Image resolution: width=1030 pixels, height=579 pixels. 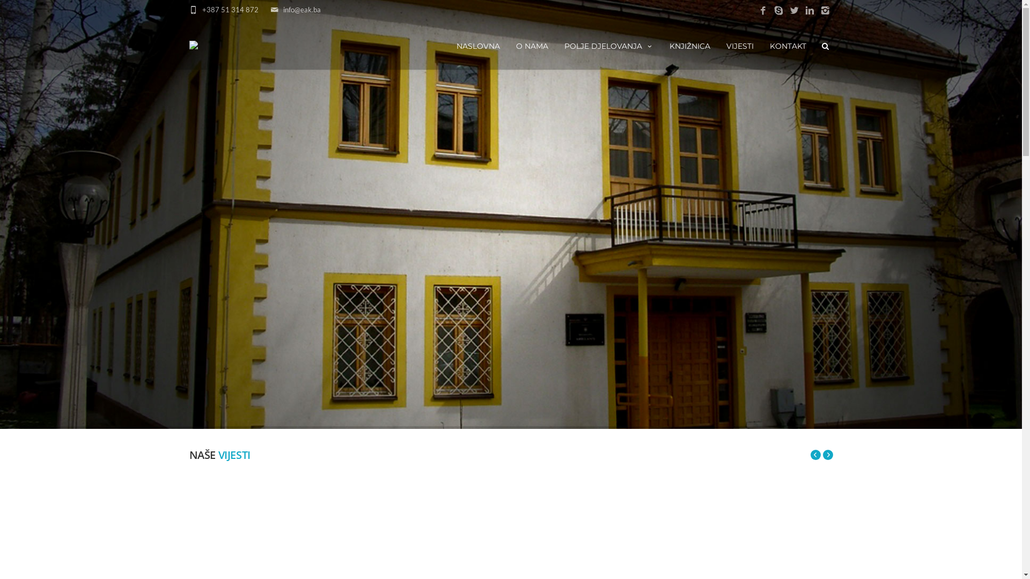 I want to click on Facebook, so click(x=763, y=11).